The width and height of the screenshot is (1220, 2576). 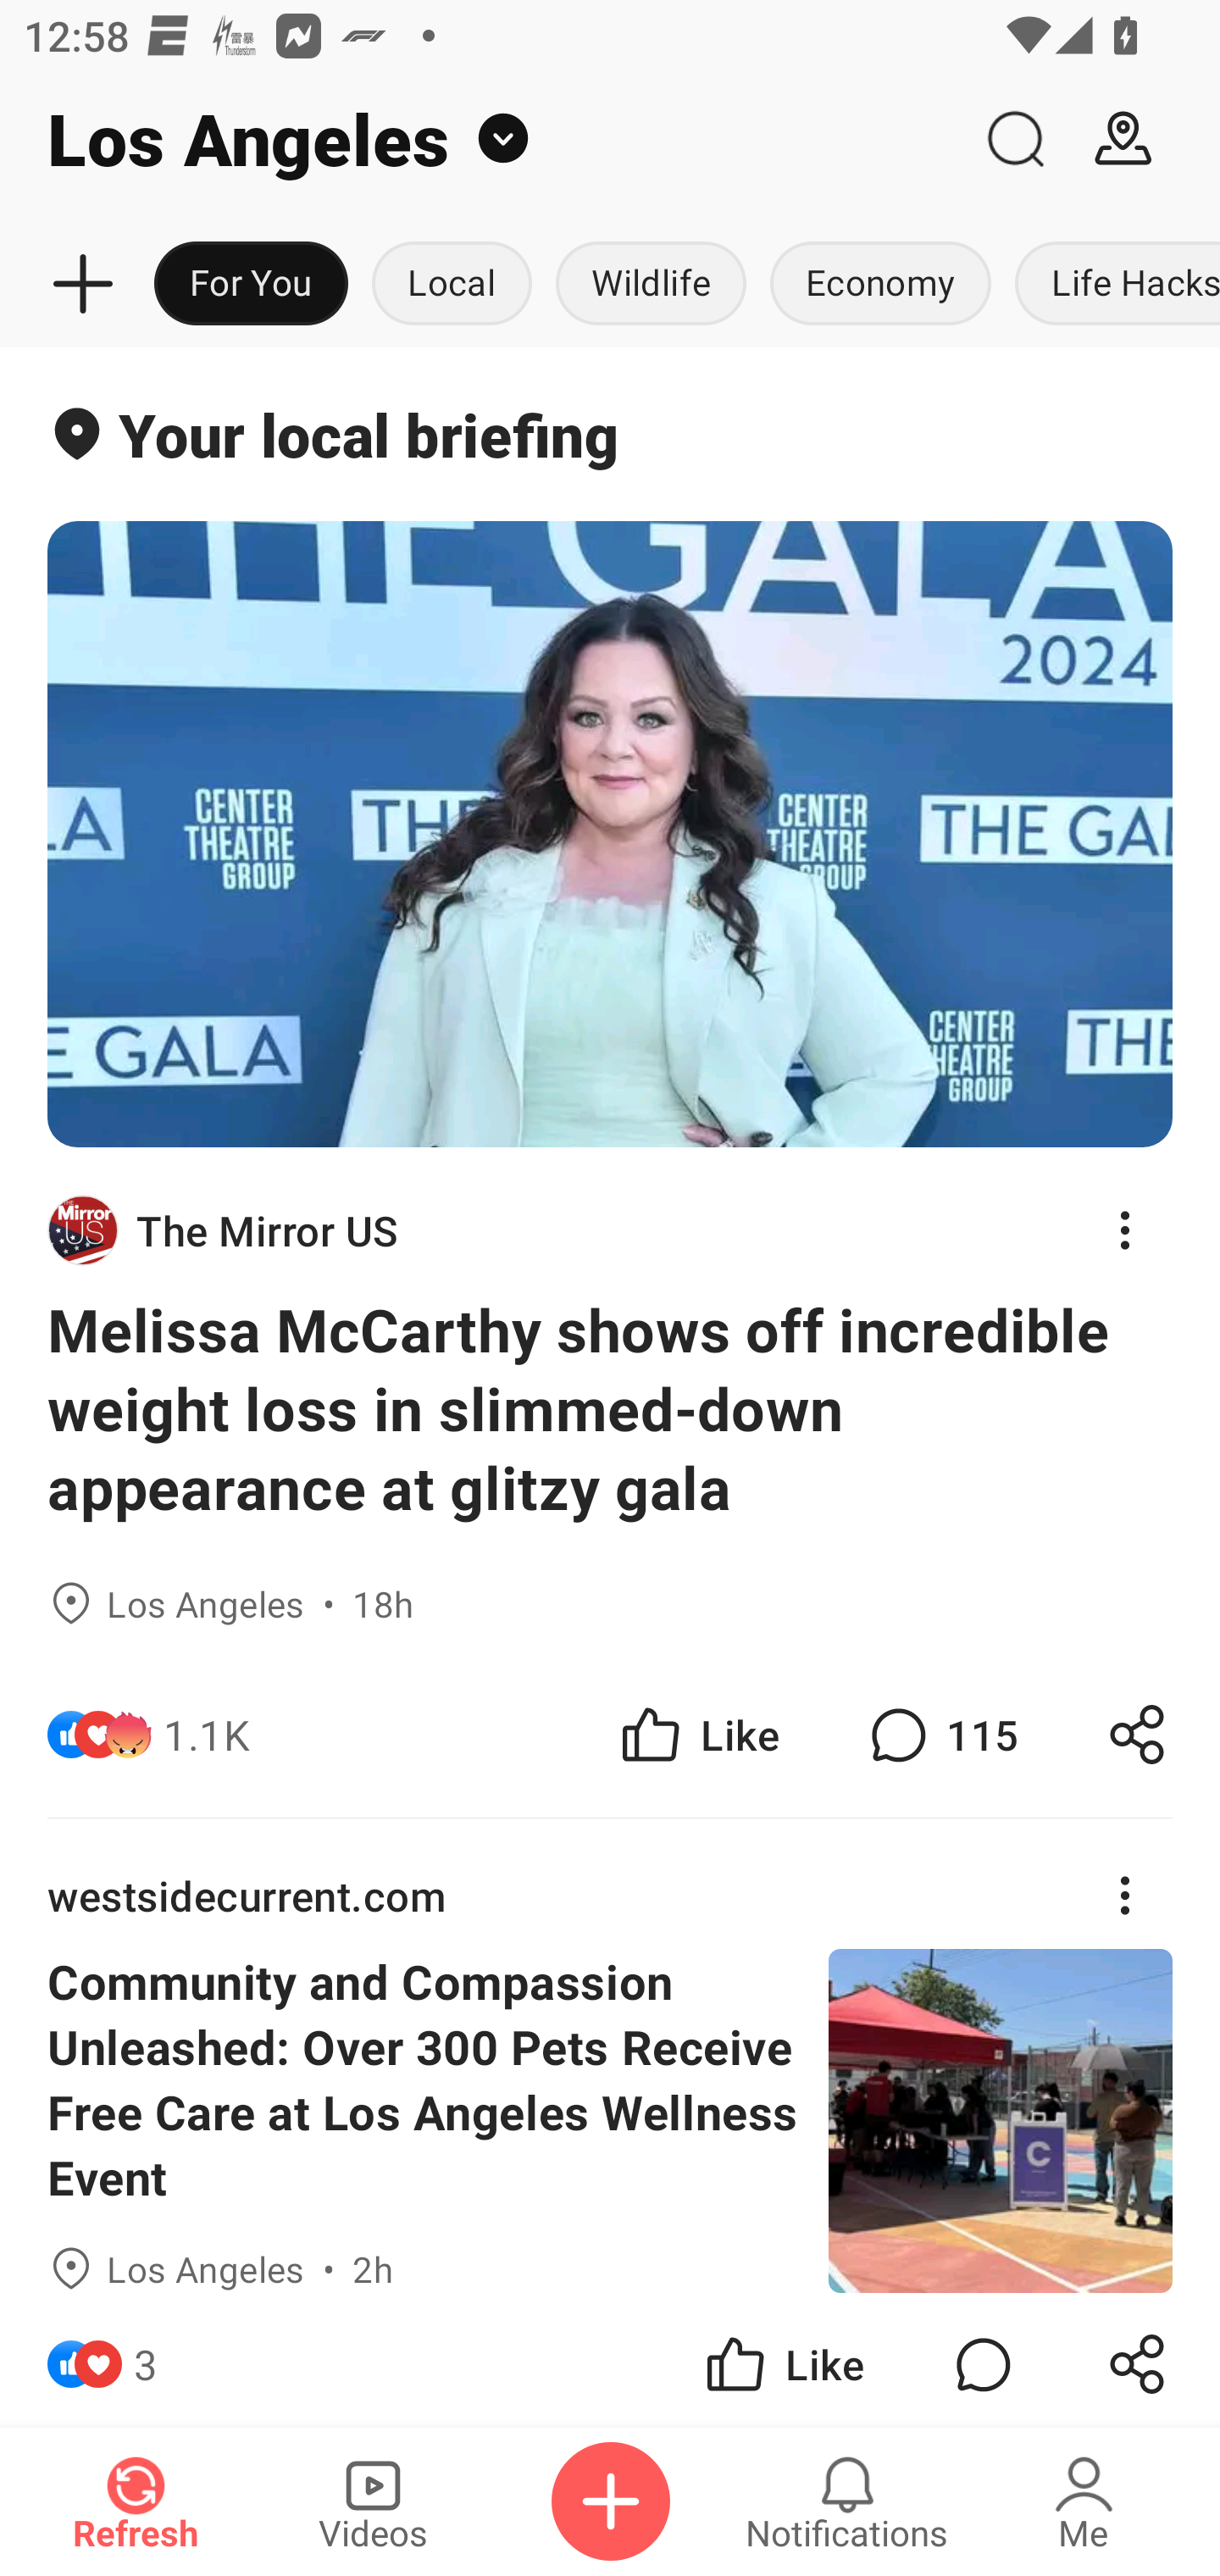 What do you see at coordinates (847, 2501) in the screenshot?
I see `Notifications` at bounding box center [847, 2501].